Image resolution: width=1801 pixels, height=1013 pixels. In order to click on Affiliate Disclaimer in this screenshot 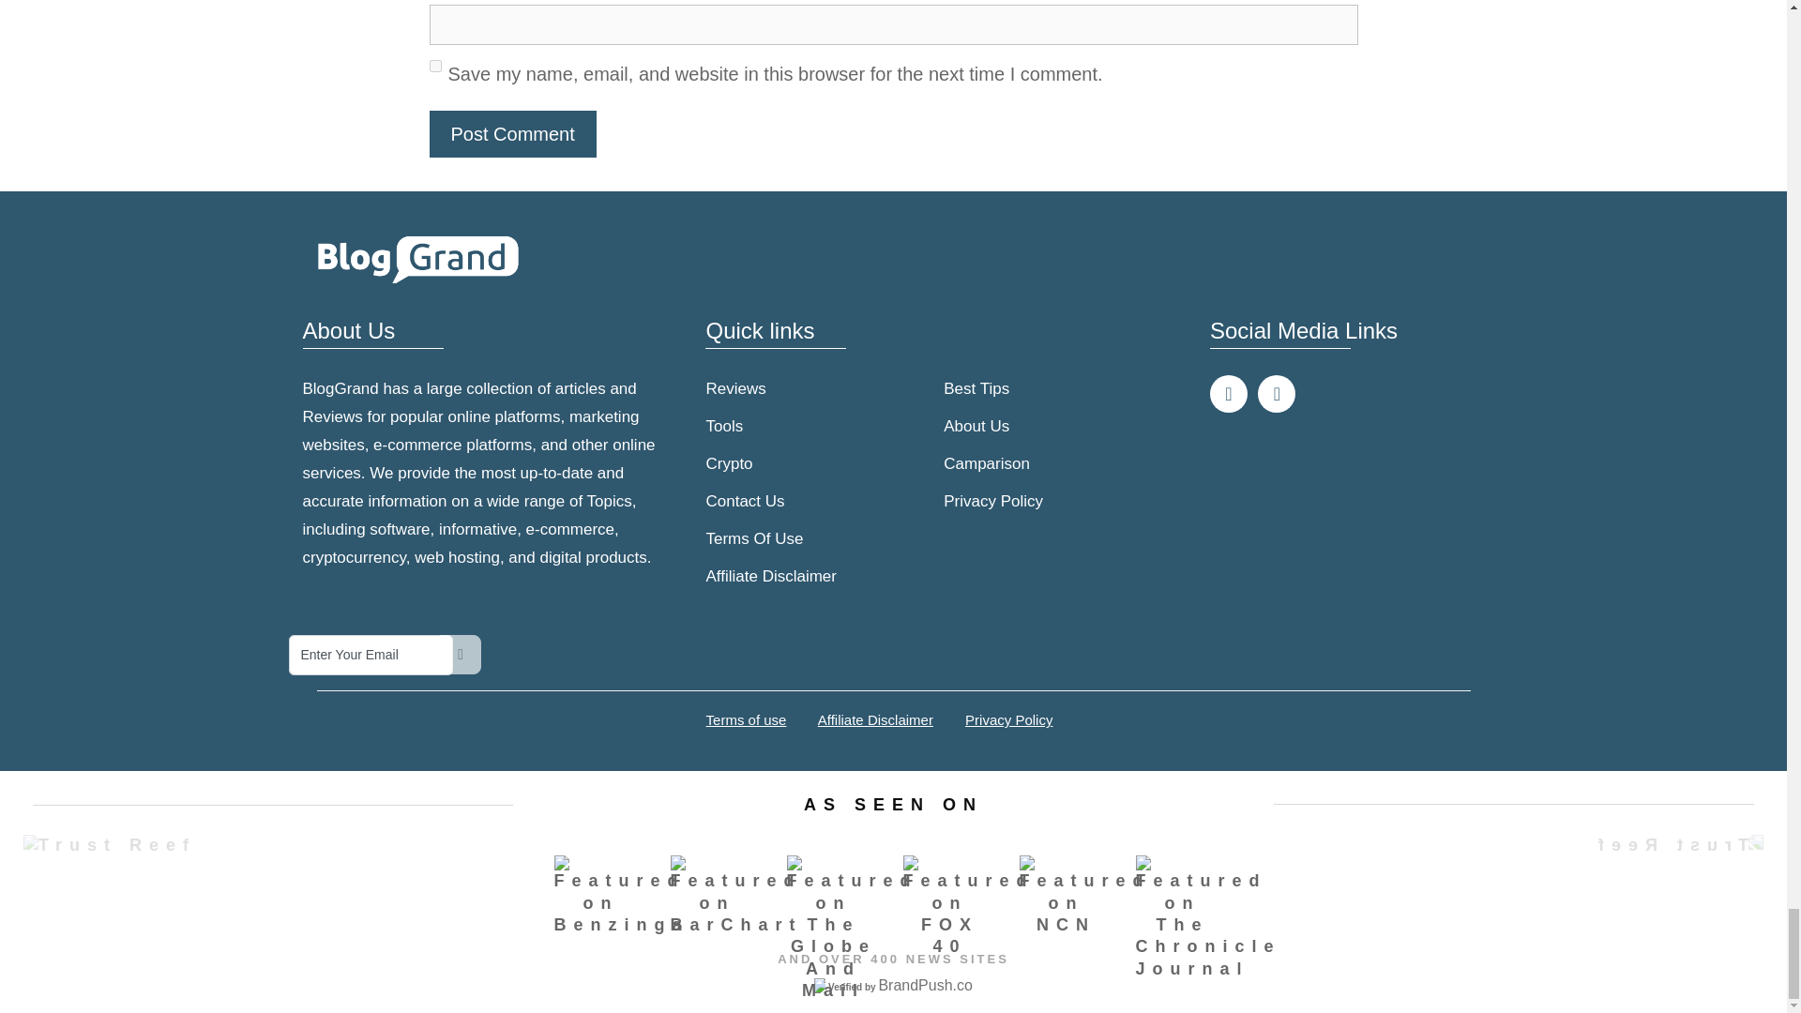, I will do `click(944, 576)`.